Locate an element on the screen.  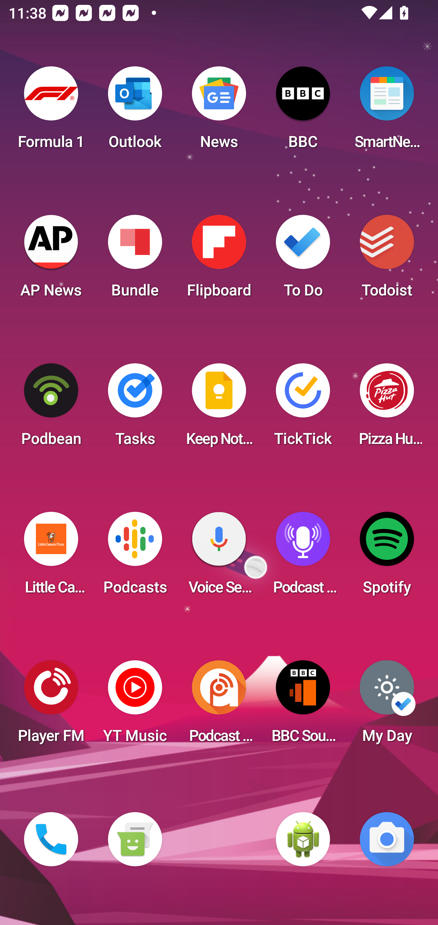
BBC Sounds is located at coordinates (303, 705).